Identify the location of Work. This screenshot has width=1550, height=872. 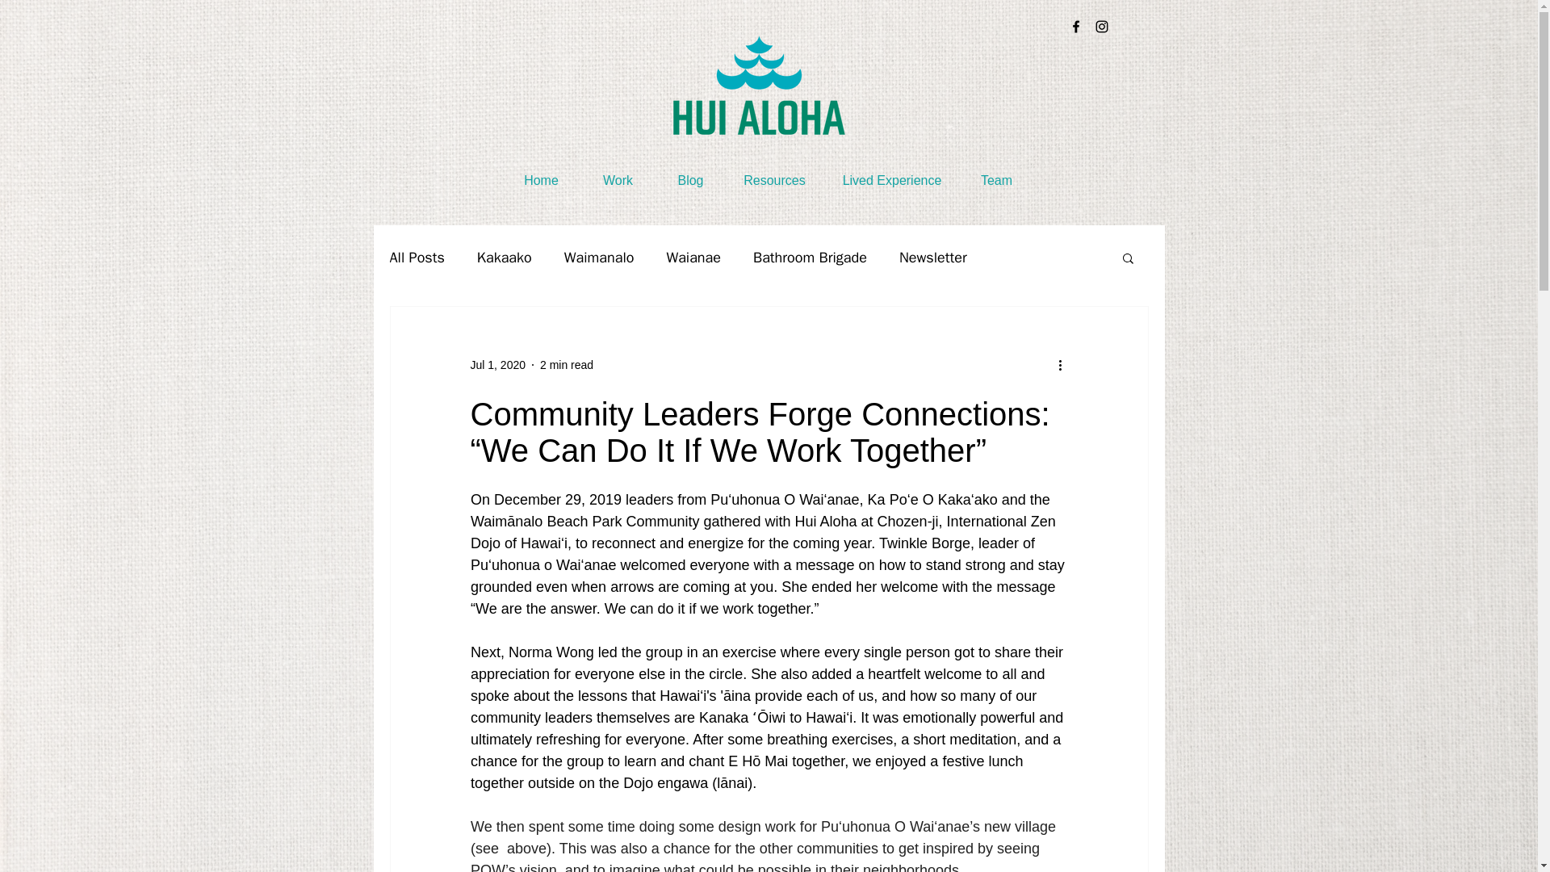
(618, 181).